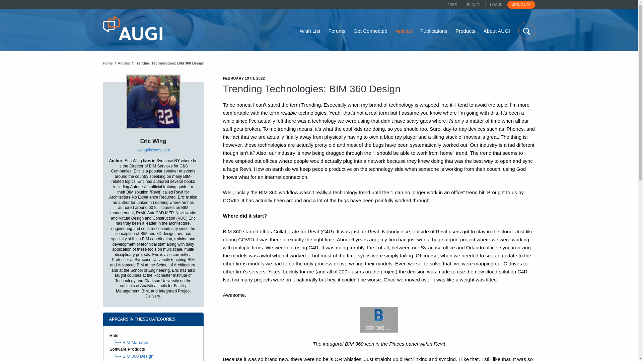  I want to click on AUGI AUGI, Inc., so click(133, 28).